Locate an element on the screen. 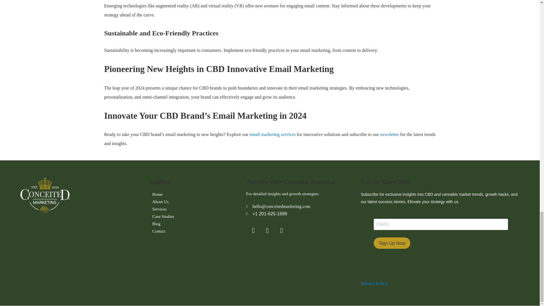  About Us is located at coordinates (160, 201).